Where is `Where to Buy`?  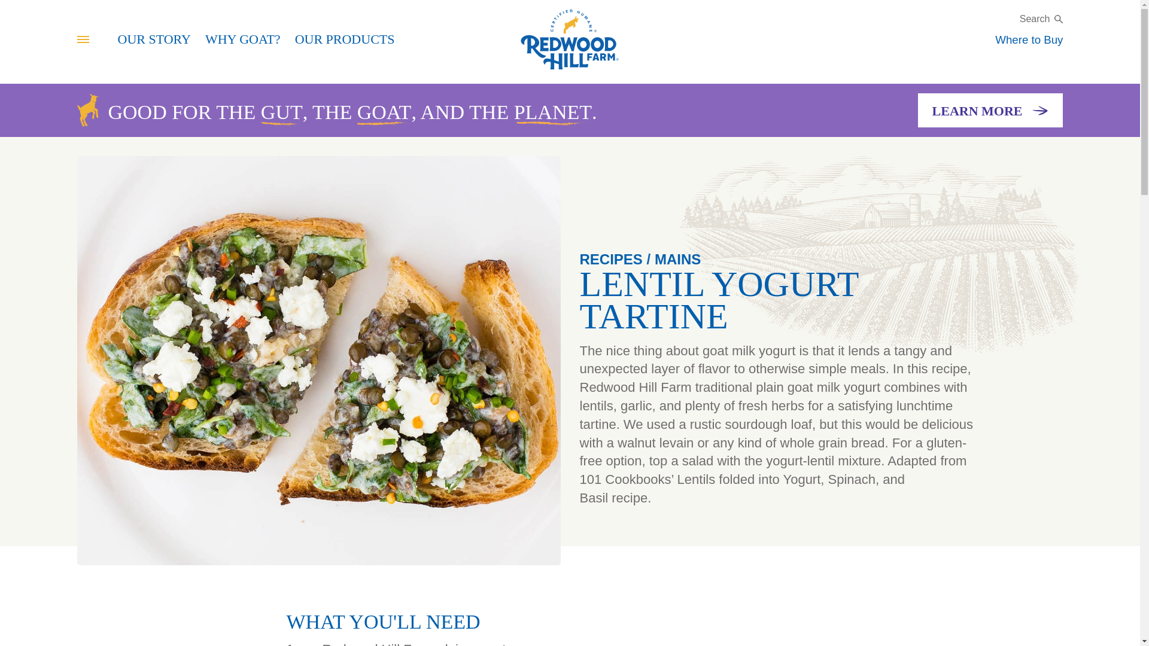
Where to Buy is located at coordinates (1029, 39).